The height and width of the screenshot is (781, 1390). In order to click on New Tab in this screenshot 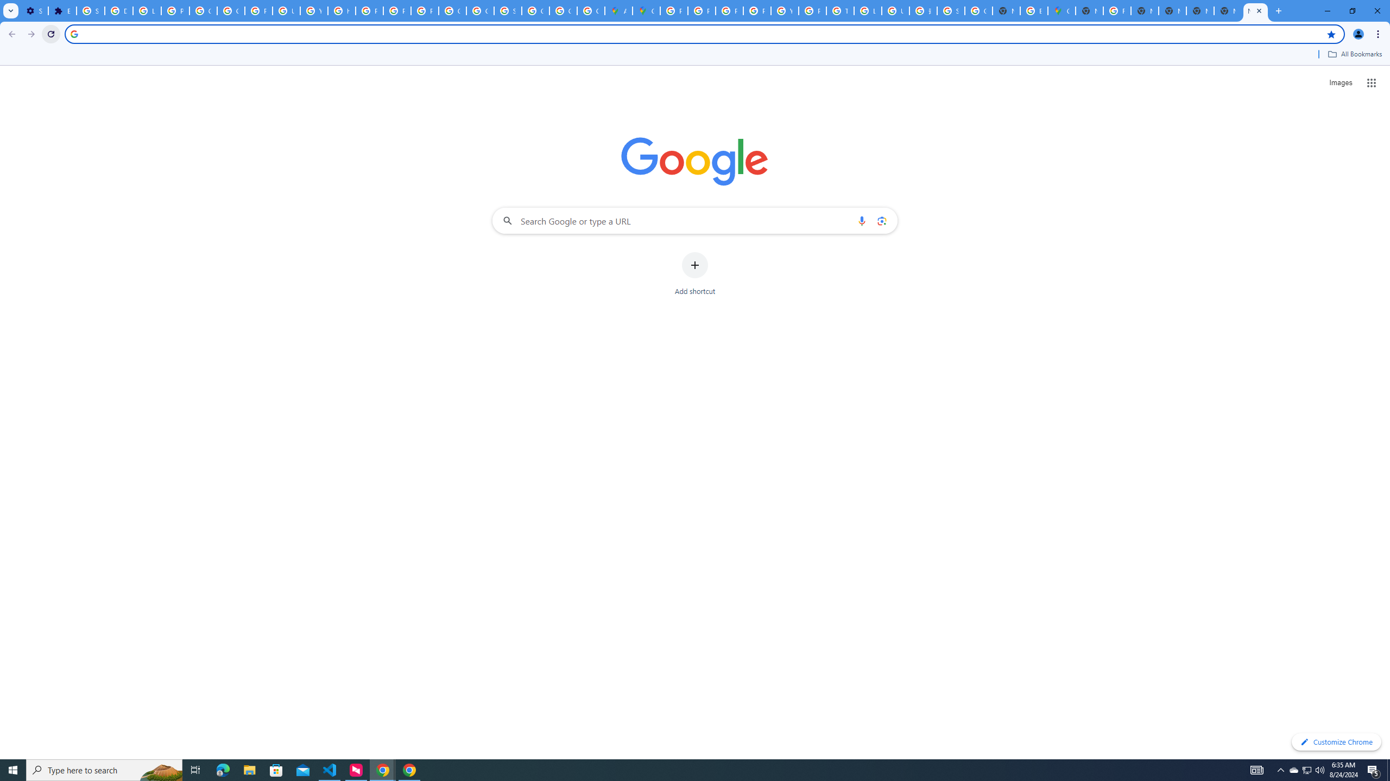, I will do `click(1255, 11)`.